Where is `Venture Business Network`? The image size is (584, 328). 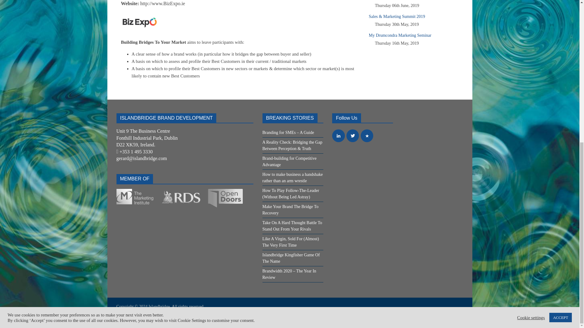
Venture Business Network is located at coordinates (225, 192).